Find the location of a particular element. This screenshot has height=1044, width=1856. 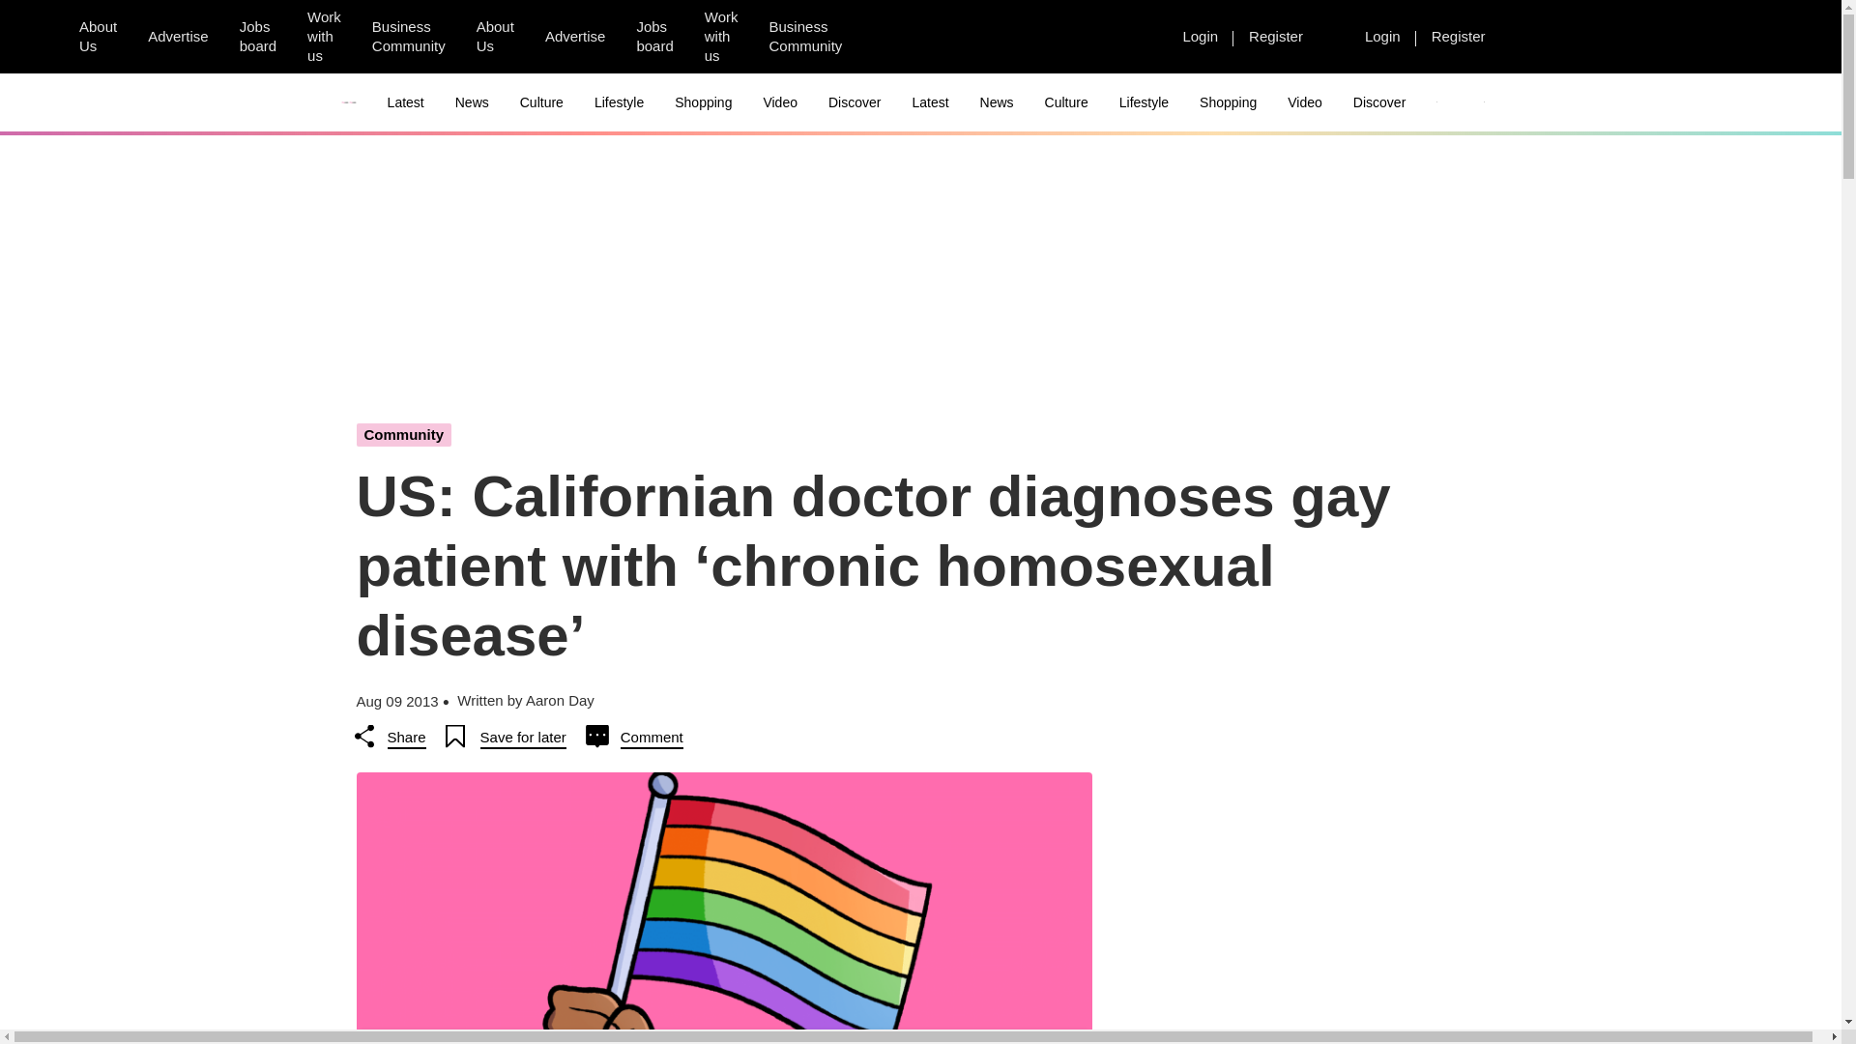

Follow PinkNews on LinkedIn is located at coordinates (989, 37).